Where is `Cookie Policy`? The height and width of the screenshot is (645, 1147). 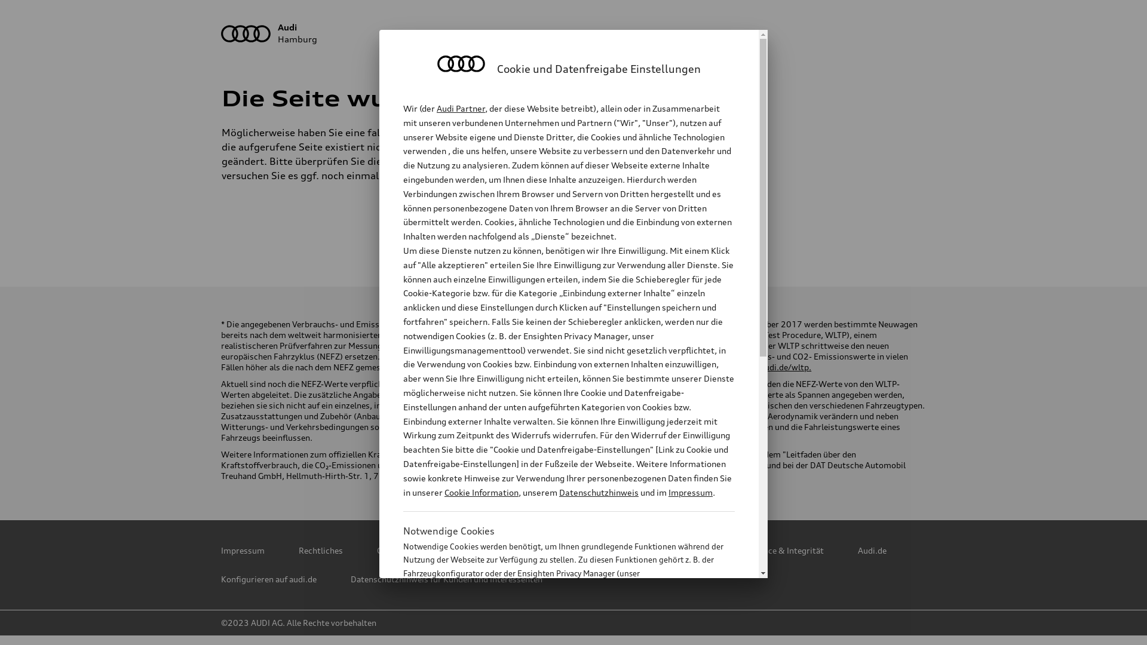 Cookie Policy is located at coordinates (560, 551).